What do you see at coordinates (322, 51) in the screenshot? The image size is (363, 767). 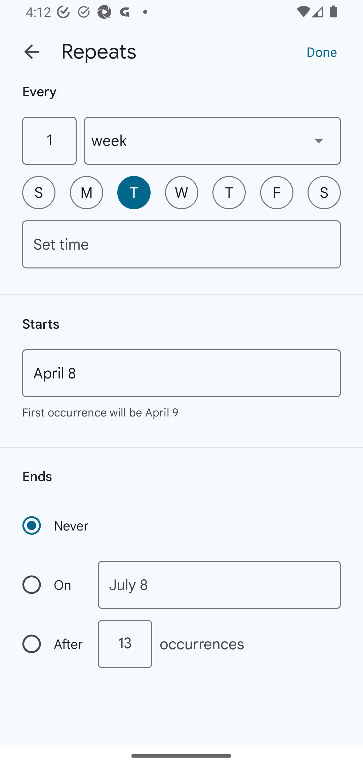 I see `Done` at bounding box center [322, 51].